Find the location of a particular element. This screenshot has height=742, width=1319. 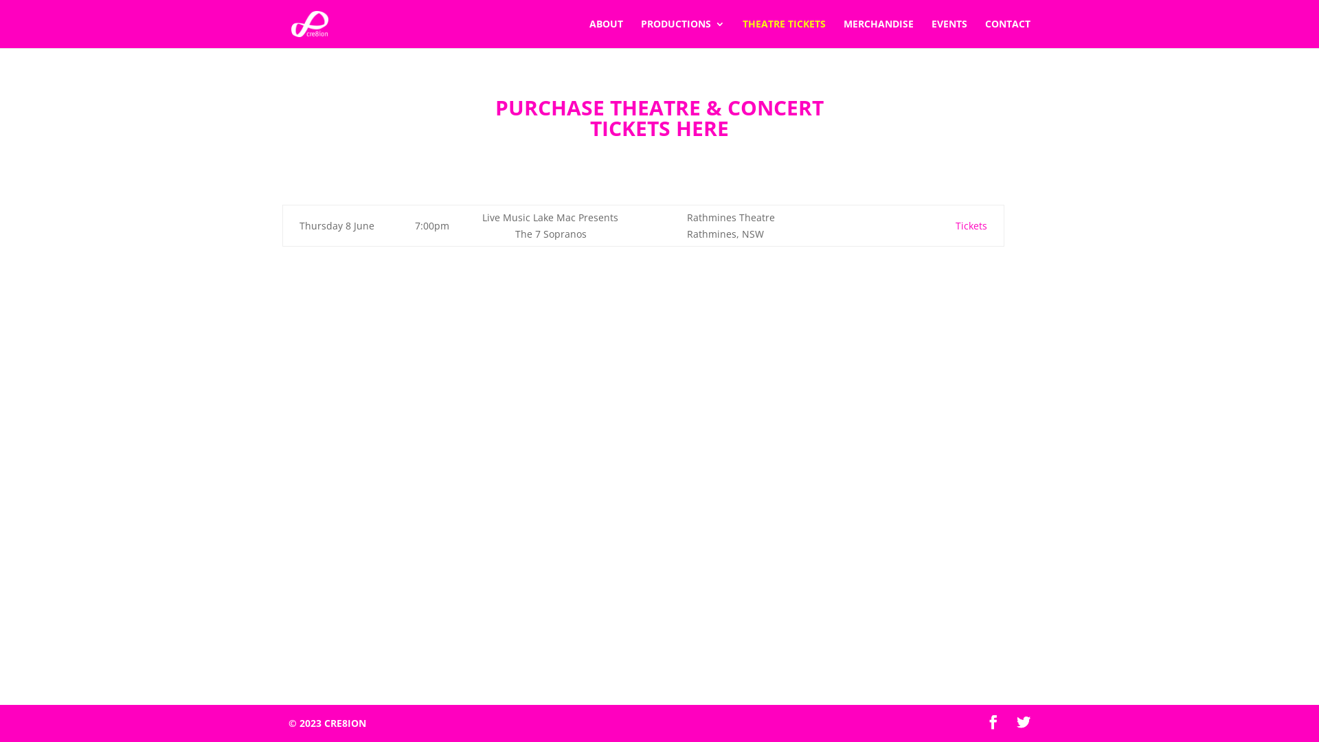

MERCHANDISE is located at coordinates (879, 34).